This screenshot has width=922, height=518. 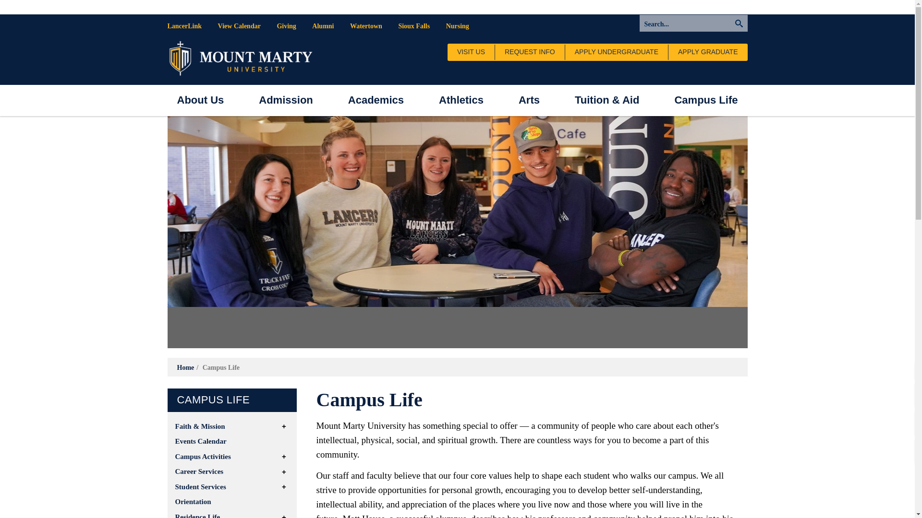 I want to click on About Us, so click(x=200, y=100).